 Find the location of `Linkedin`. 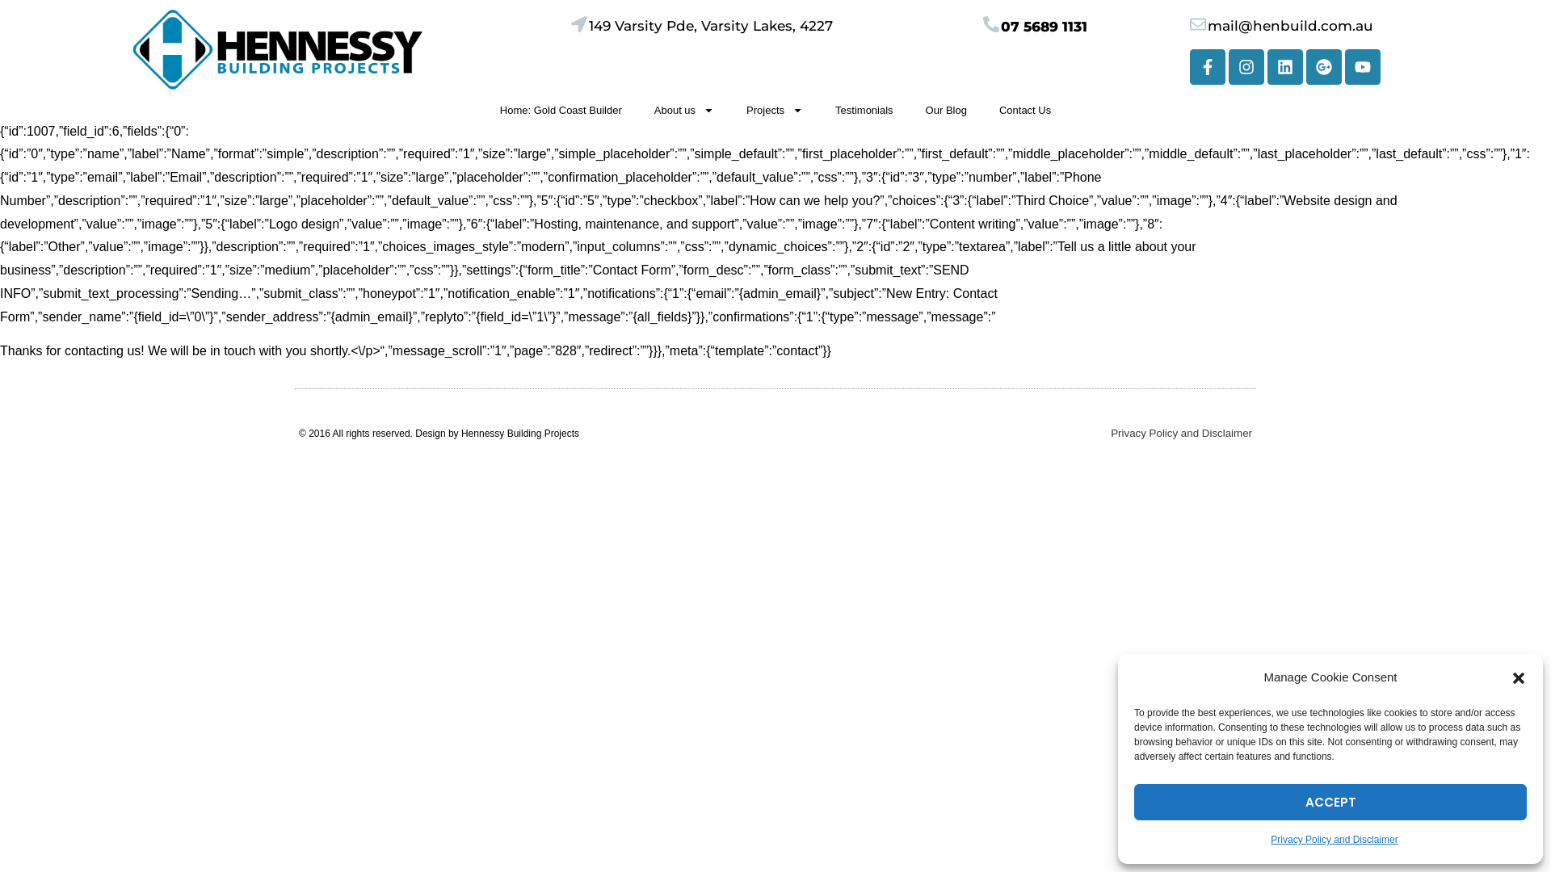

Linkedin is located at coordinates (1285, 66).